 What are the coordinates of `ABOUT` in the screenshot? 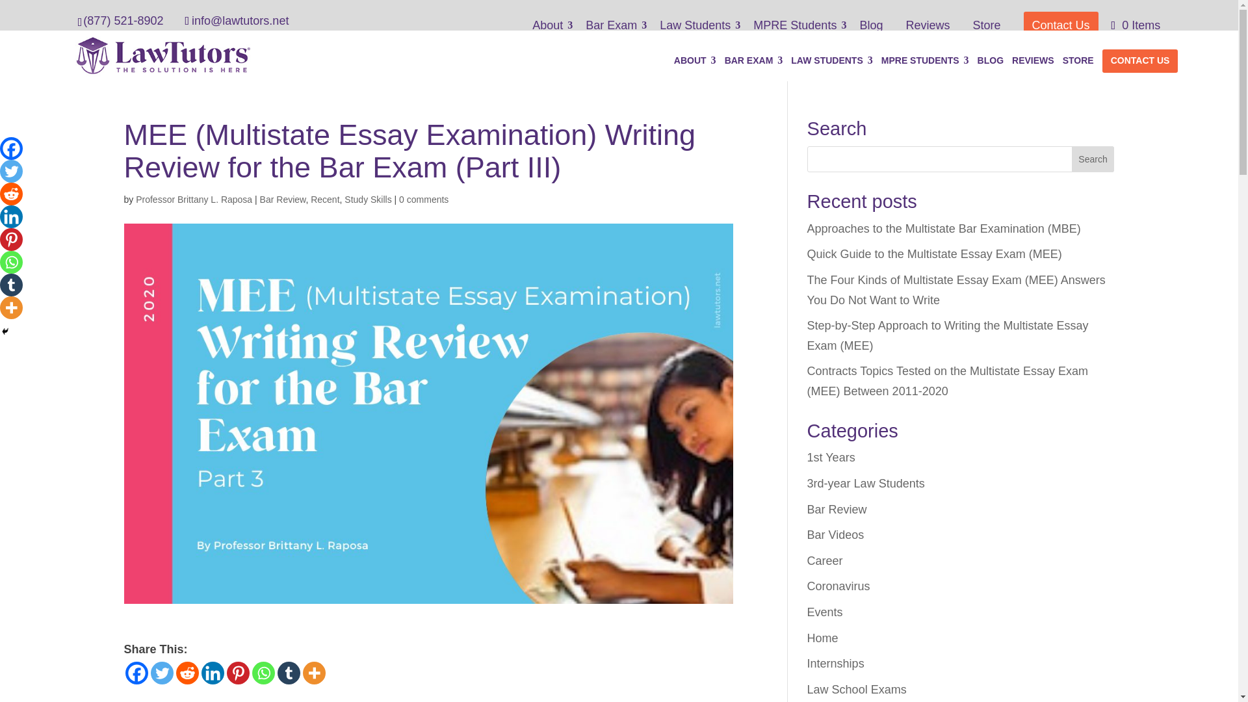 It's located at (695, 69).